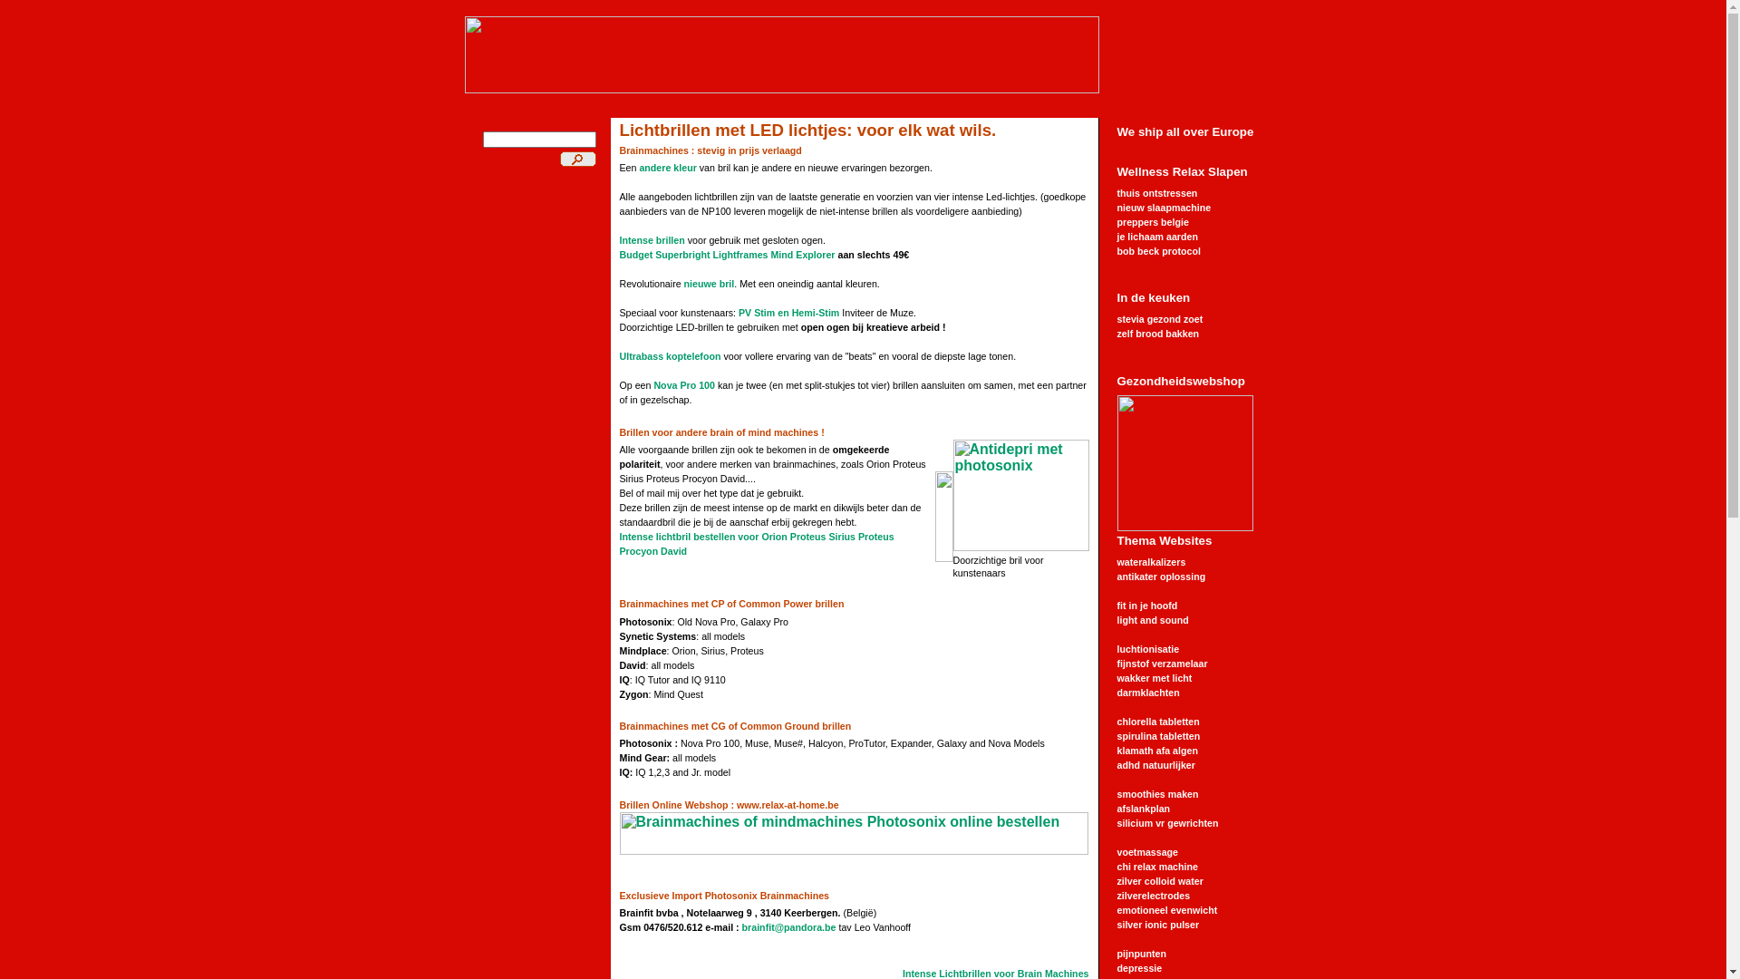 Image resolution: width=1740 pixels, height=979 pixels. Describe the element at coordinates (1147, 649) in the screenshot. I see `luchtionisatie` at that location.